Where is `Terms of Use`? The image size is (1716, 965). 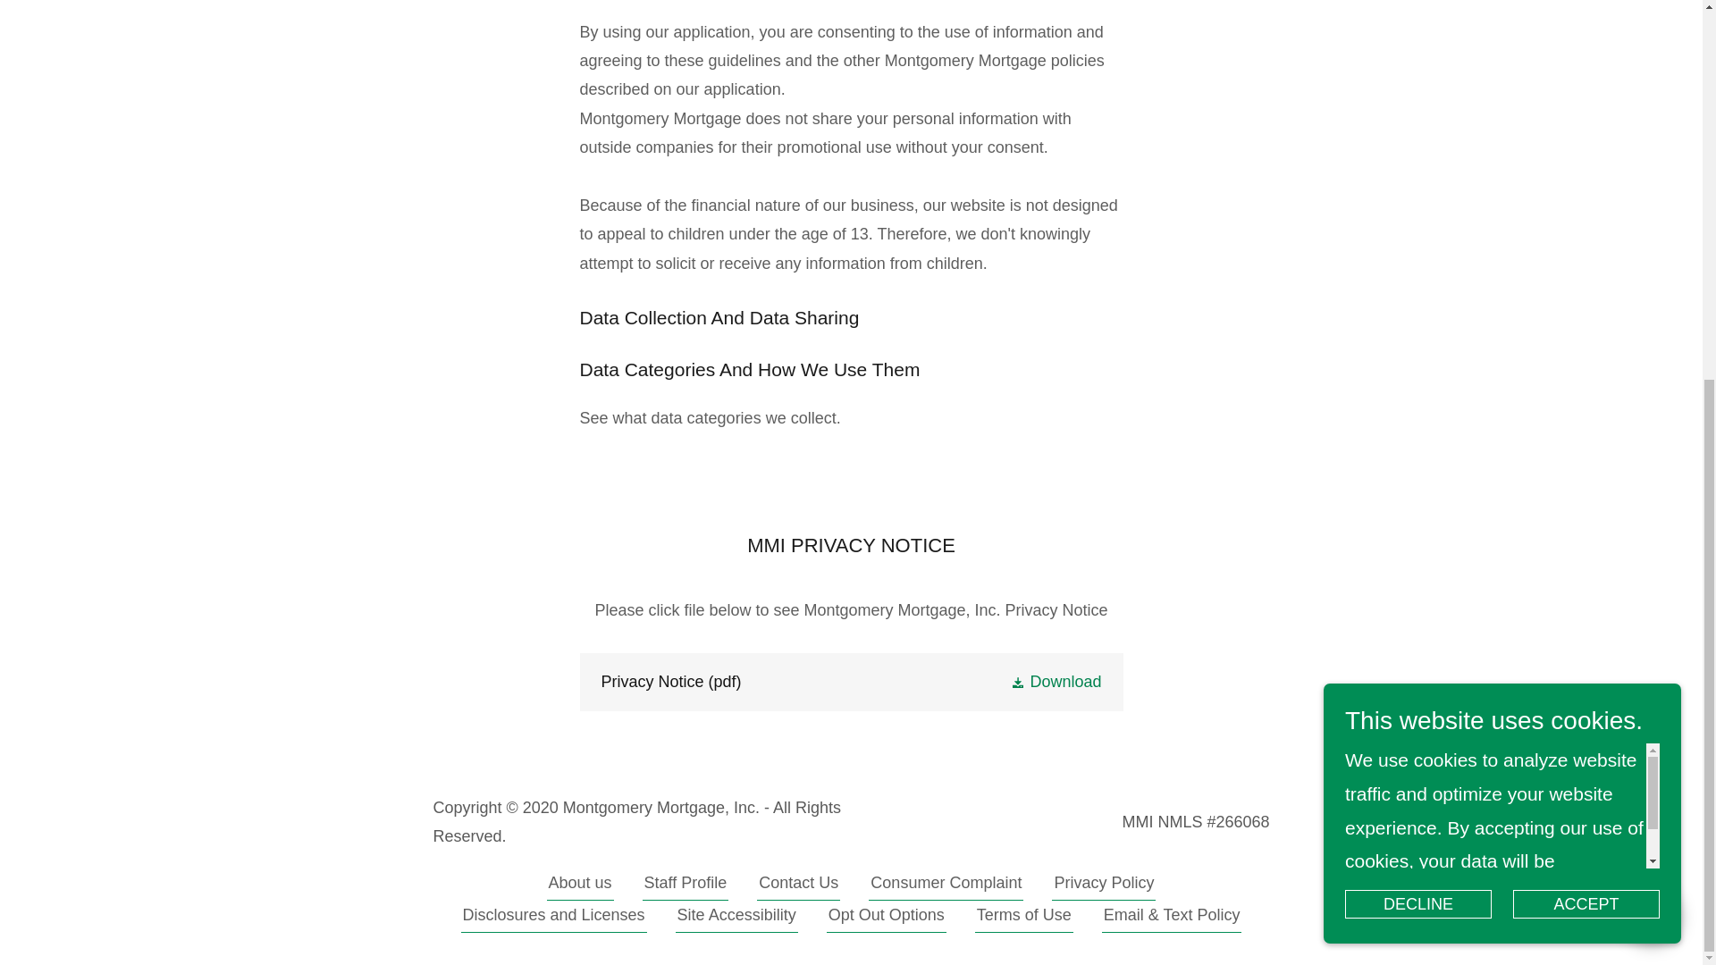
Terms of Use is located at coordinates (1024, 919).